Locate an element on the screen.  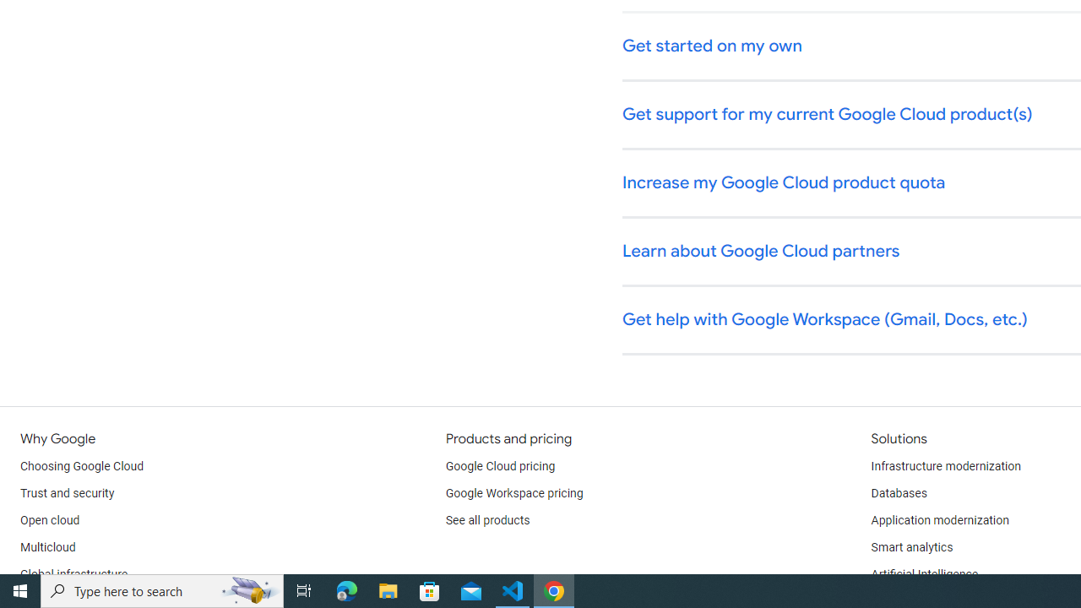
Global infrastructure is located at coordinates (74, 574).